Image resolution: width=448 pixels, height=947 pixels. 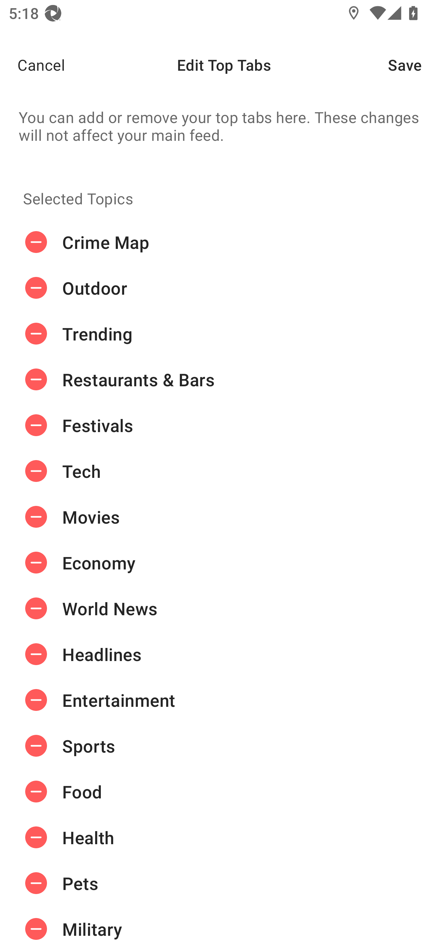 What do you see at coordinates (224, 654) in the screenshot?
I see `Headlines` at bounding box center [224, 654].